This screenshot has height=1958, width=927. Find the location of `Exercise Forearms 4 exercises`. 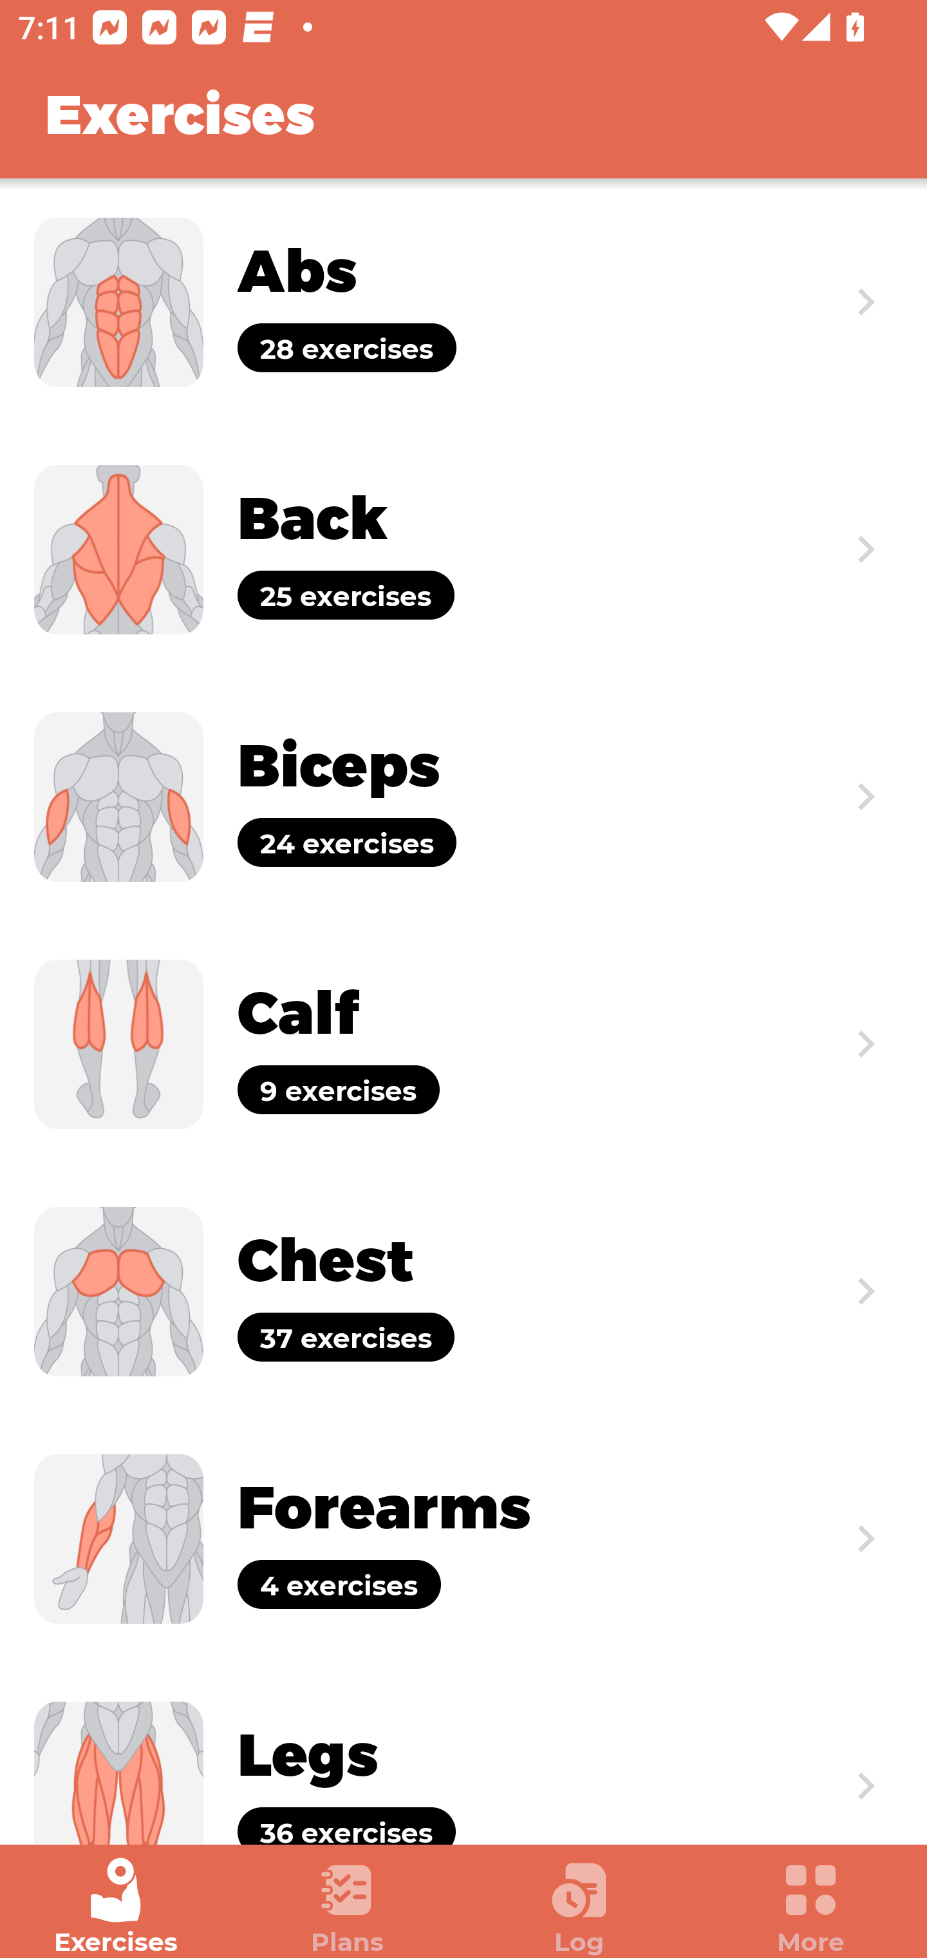

Exercise Forearms 4 exercises is located at coordinates (464, 1538).